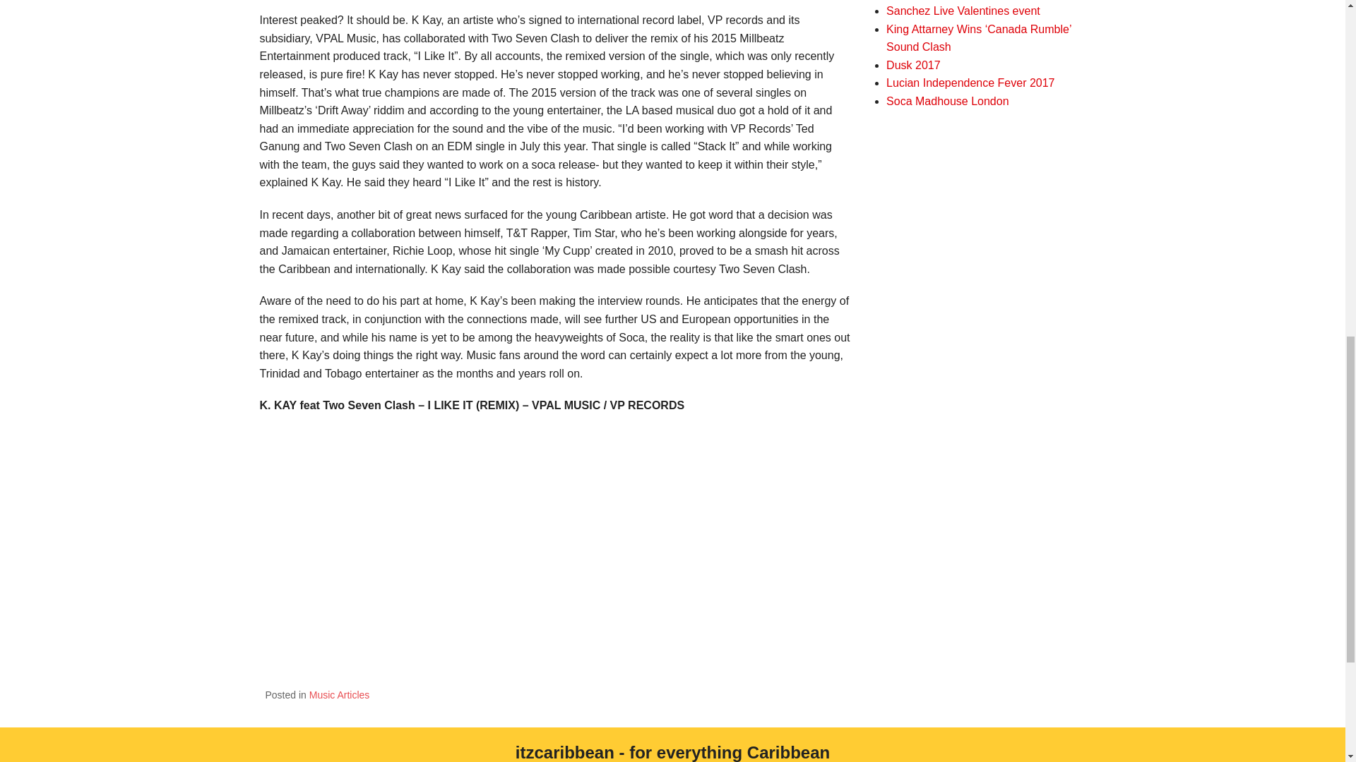 The image size is (1356, 762). I want to click on Lucian Independence Fever 2017, so click(970, 83).